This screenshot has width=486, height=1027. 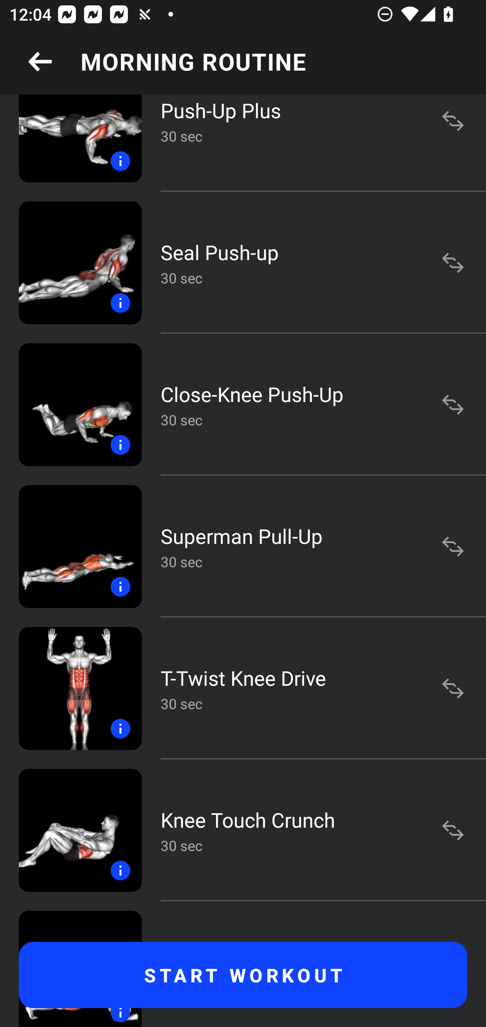 What do you see at coordinates (243, 688) in the screenshot?
I see `T-Twist Knee Drive 30 sec` at bounding box center [243, 688].